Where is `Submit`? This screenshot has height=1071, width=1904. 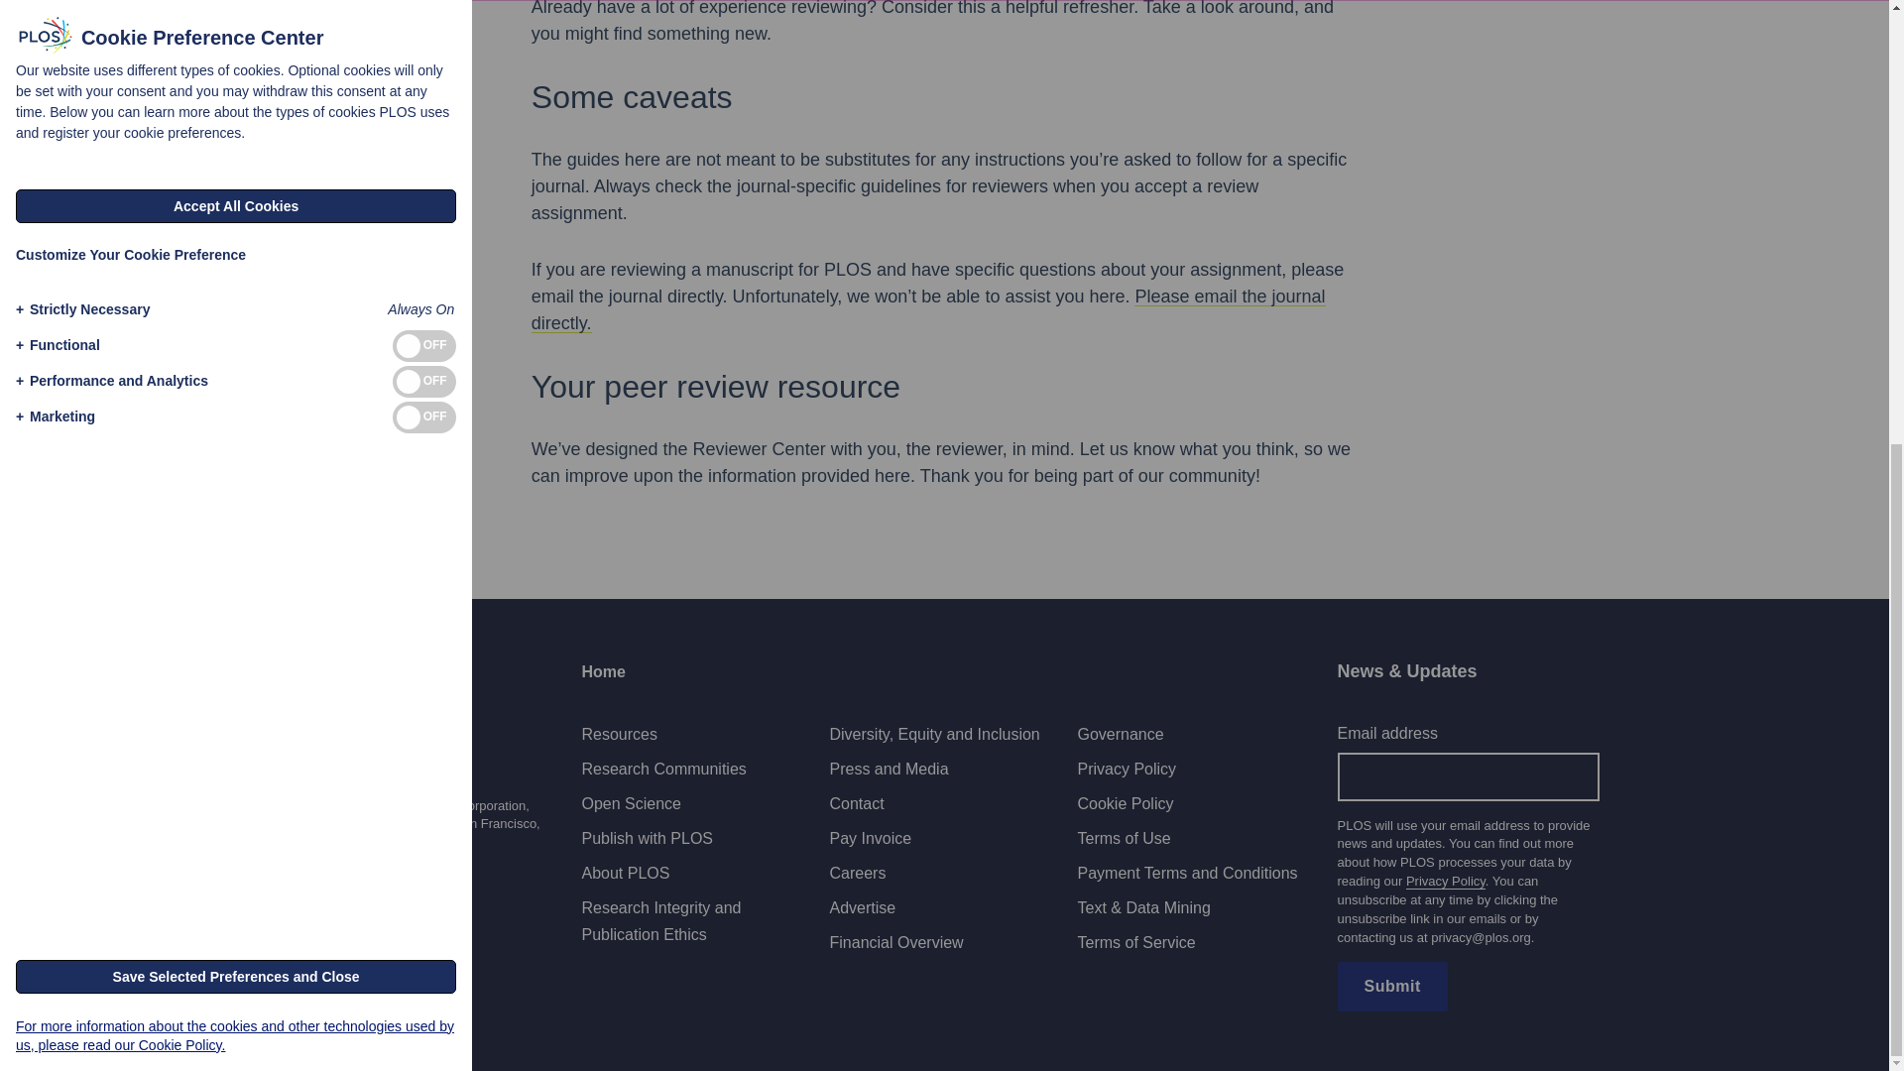
Submit is located at coordinates (1391, 986).